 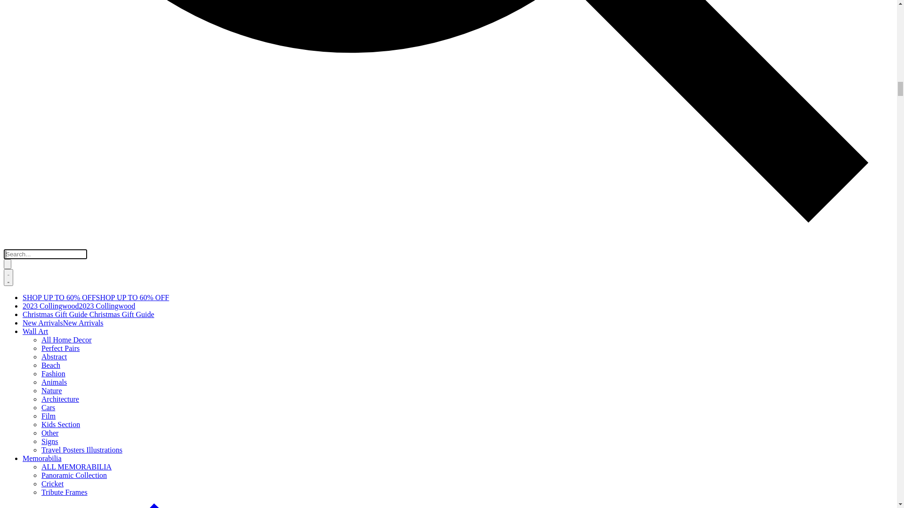 I want to click on ALL MEMORABILIA, so click(x=39, y=198).